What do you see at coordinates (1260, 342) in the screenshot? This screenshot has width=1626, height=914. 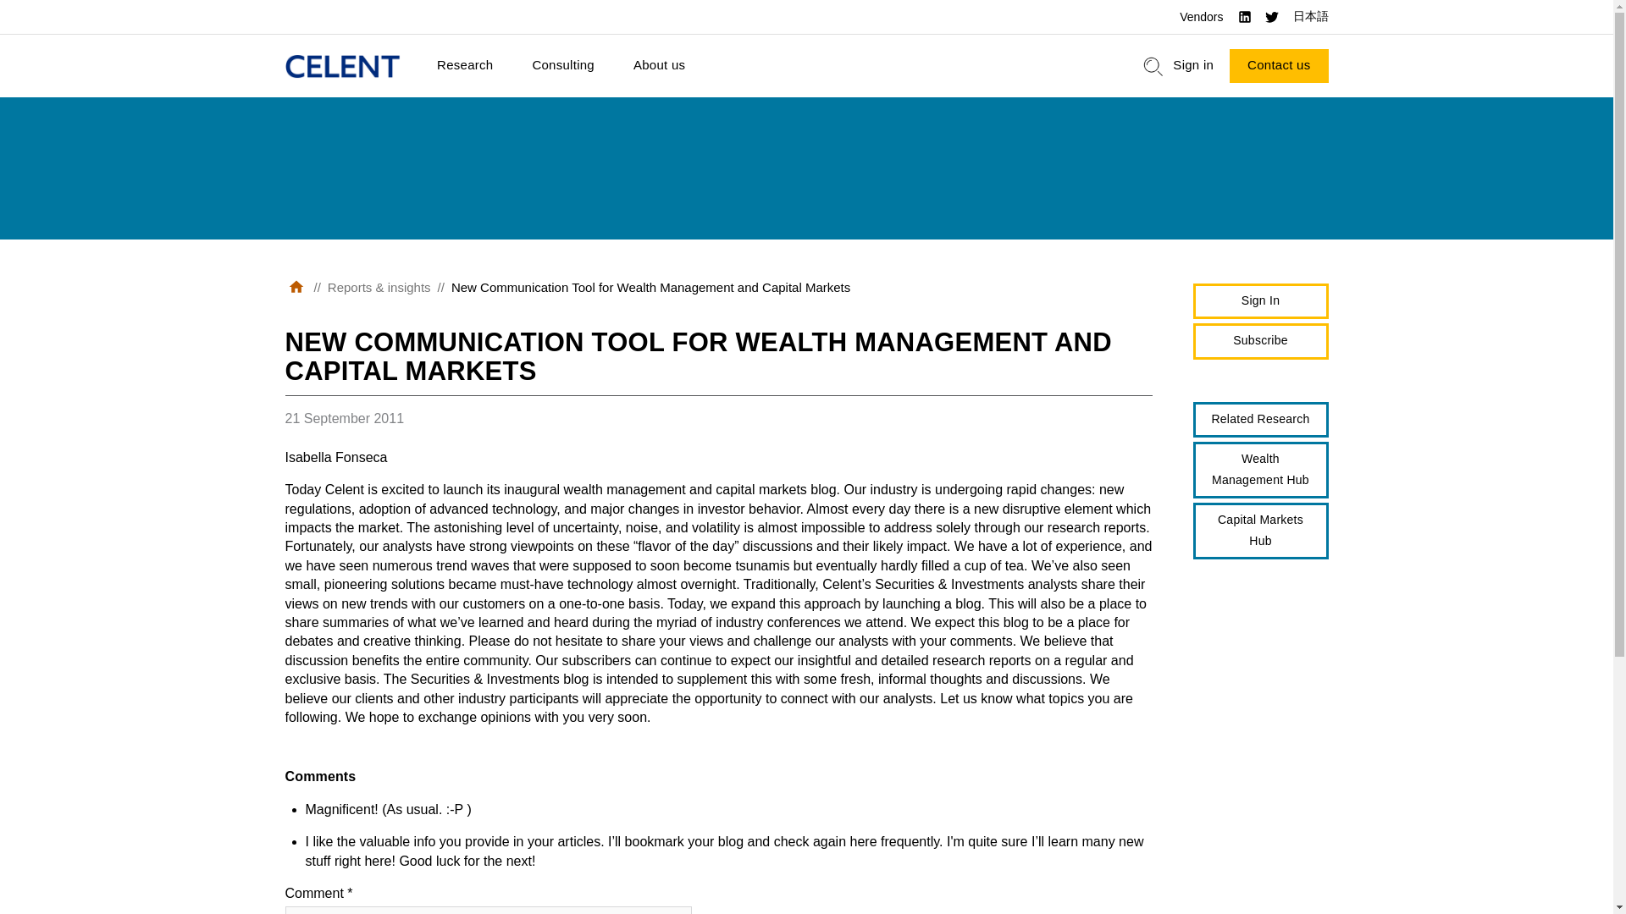 I see `Subscribe` at bounding box center [1260, 342].